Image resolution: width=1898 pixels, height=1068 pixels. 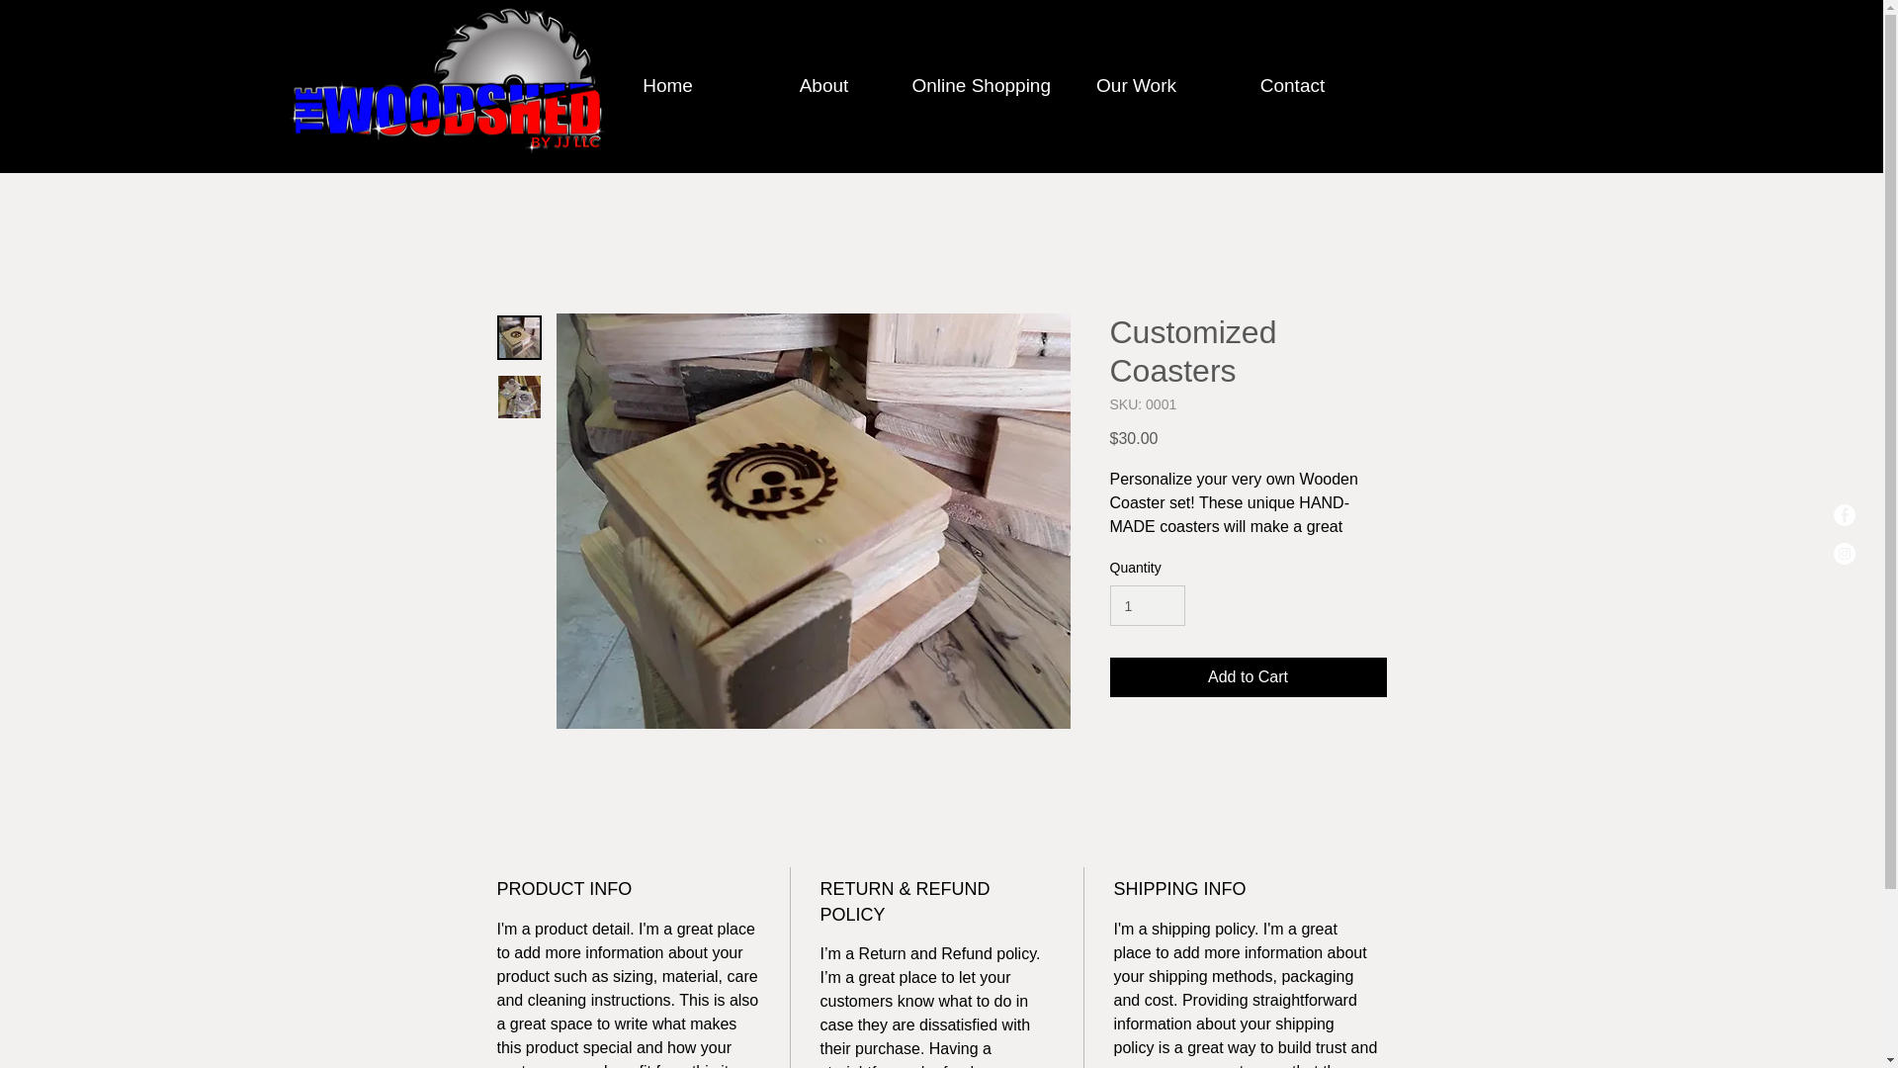 I want to click on Our Work, so click(x=1135, y=85).